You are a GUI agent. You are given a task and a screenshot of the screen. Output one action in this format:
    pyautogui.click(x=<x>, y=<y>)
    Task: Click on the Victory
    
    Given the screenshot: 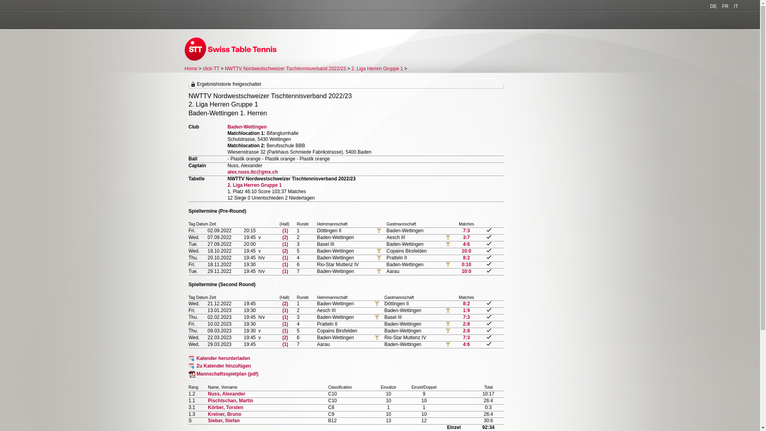 What is the action you would take?
    pyautogui.click(x=448, y=324)
    